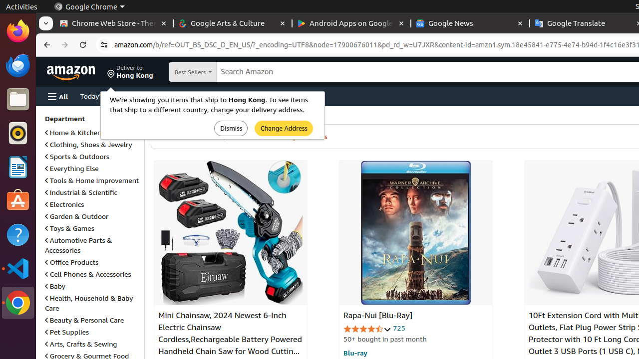  Describe the element at coordinates (79, 245) in the screenshot. I see `Automotive Parts & Accessories` at that location.